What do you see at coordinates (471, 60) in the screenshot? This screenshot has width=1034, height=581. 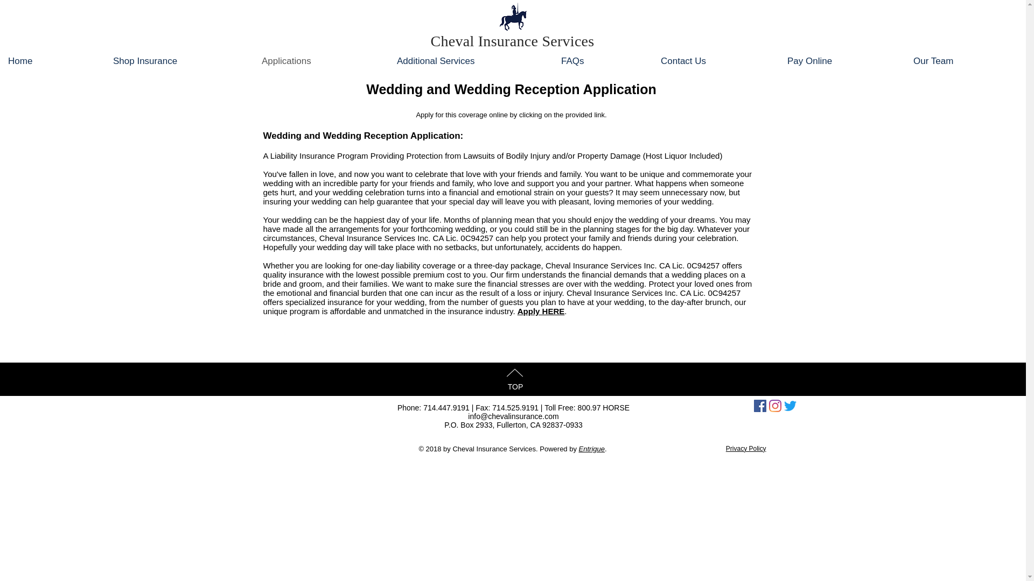 I see `Additional Services` at bounding box center [471, 60].